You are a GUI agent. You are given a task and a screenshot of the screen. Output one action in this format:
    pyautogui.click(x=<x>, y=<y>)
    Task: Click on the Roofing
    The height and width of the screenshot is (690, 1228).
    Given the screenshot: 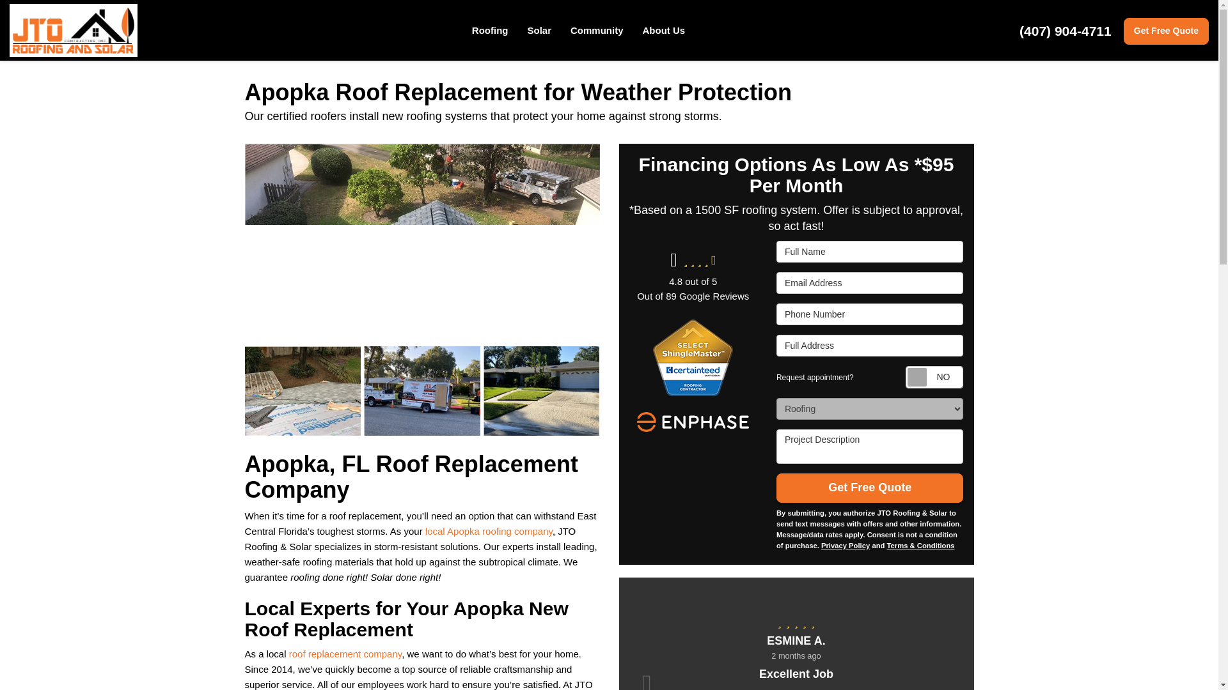 What is the action you would take?
    pyautogui.click(x=490, y=31)
    